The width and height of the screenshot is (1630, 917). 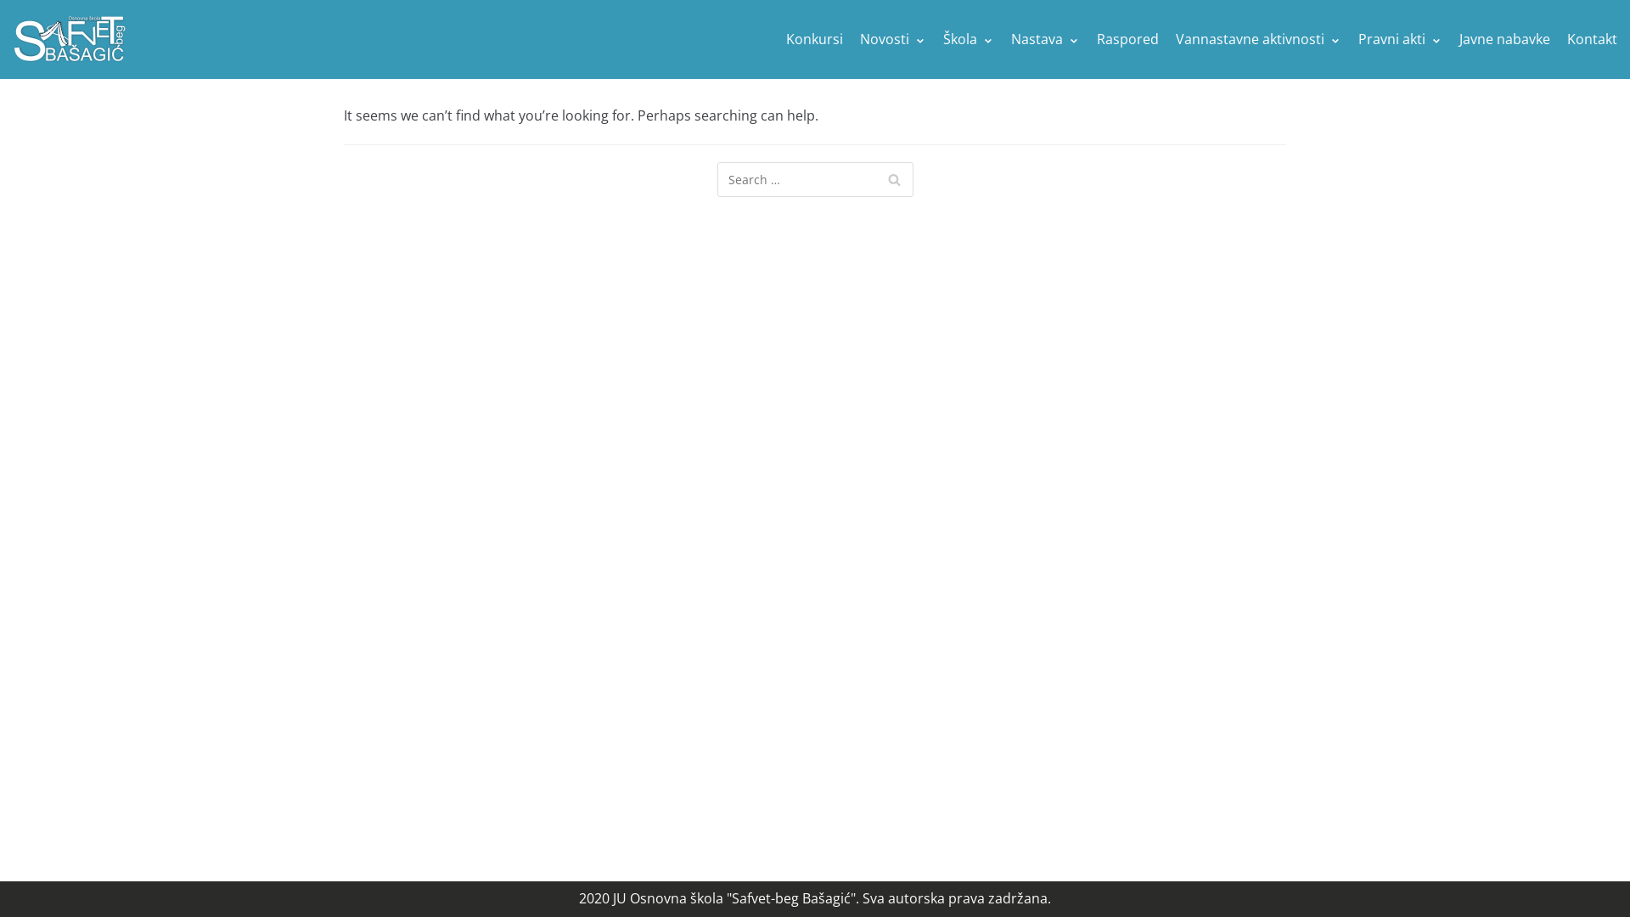 What do you see at coordinates (893, 40) in the screenshot?
I see `Novosti` at bounding box center [893, 40].